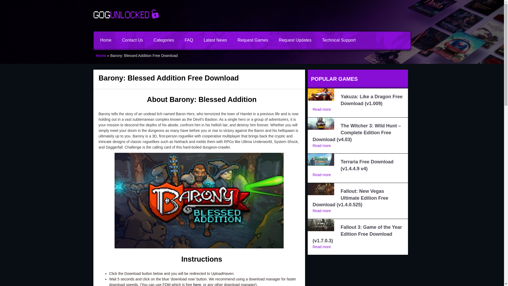 The width and height of the screenshot is (508, 286). Describe the element at coordinates (322, 175) in the screenshot. I see `Read more` at that location.